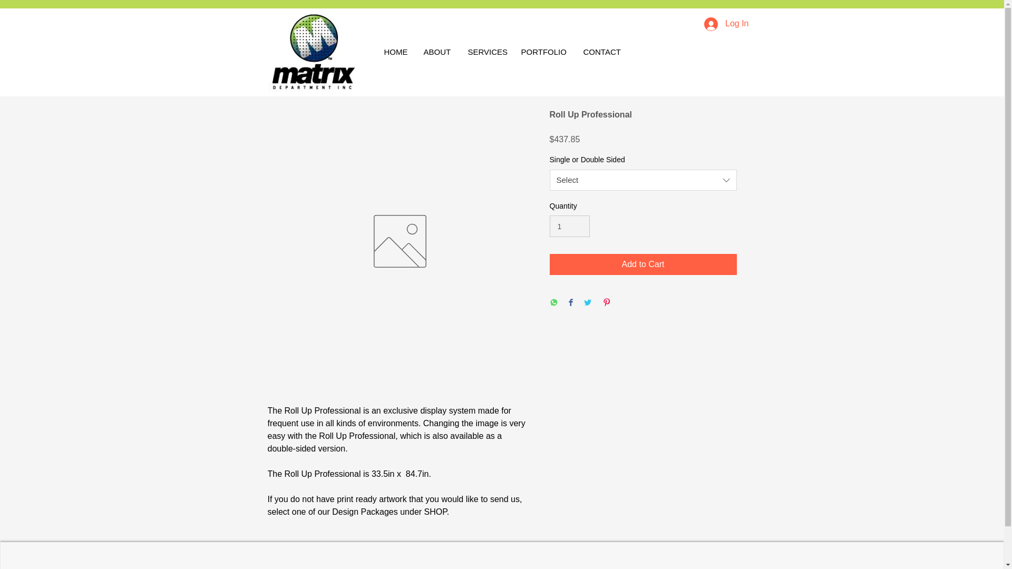 This screenshot has height=569, width=1012. What do you see at coordinates (486, 52) in the screenshot?
I see `SERVICES` at bounding box center [486, 52].